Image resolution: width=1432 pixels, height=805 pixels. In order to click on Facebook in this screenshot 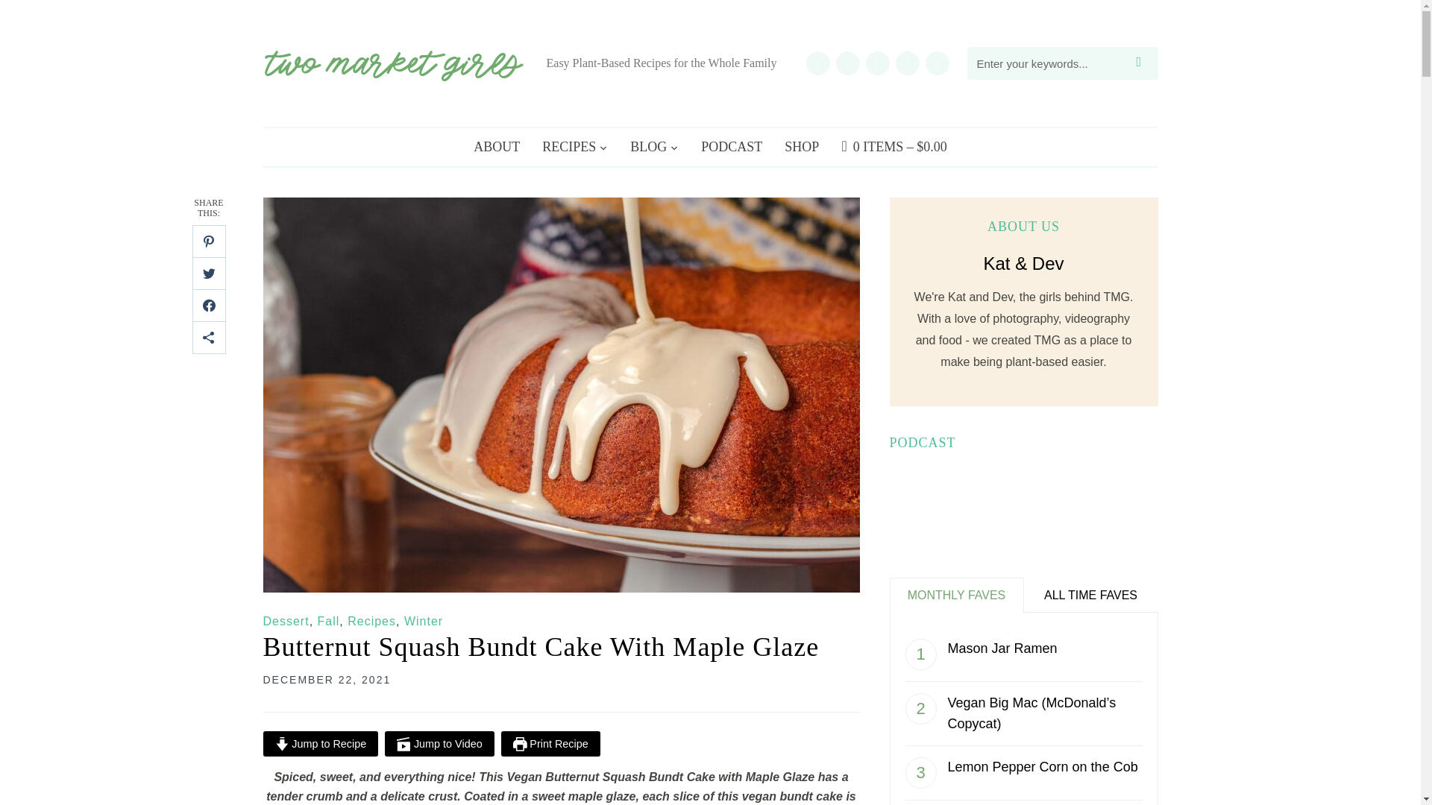, I will do `click(937, 61)`.